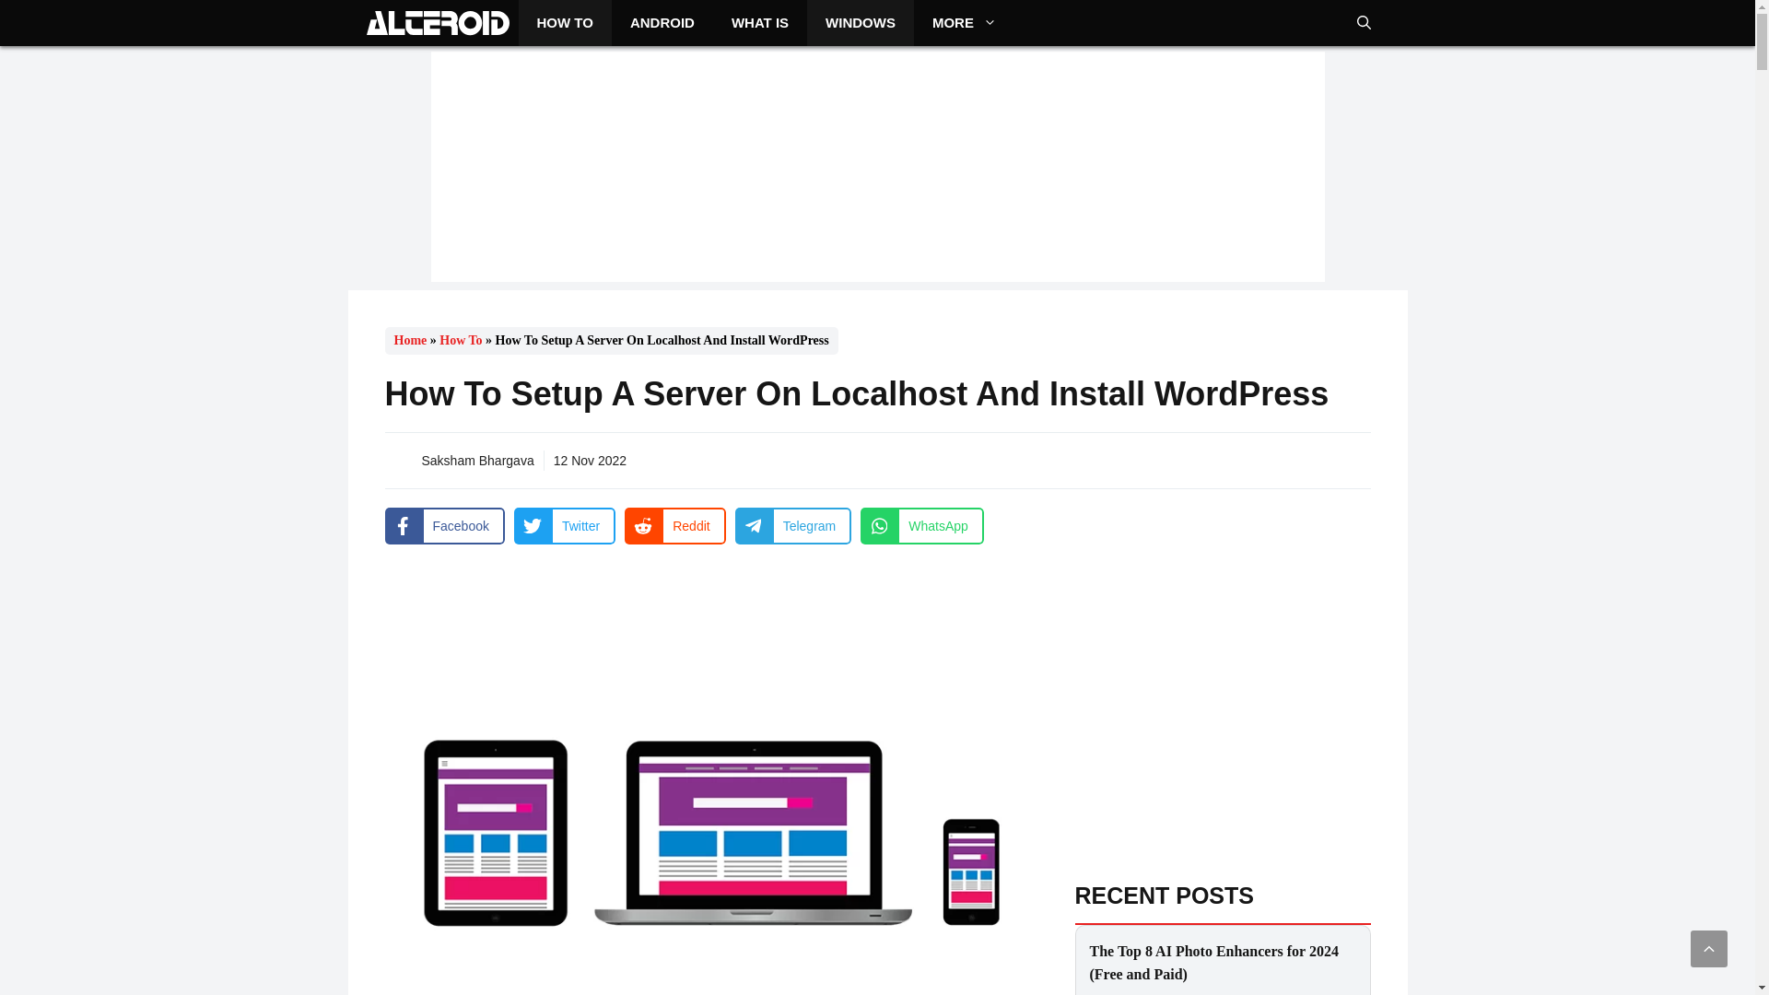  I want to click on WhatsApp, so click(921, 525).